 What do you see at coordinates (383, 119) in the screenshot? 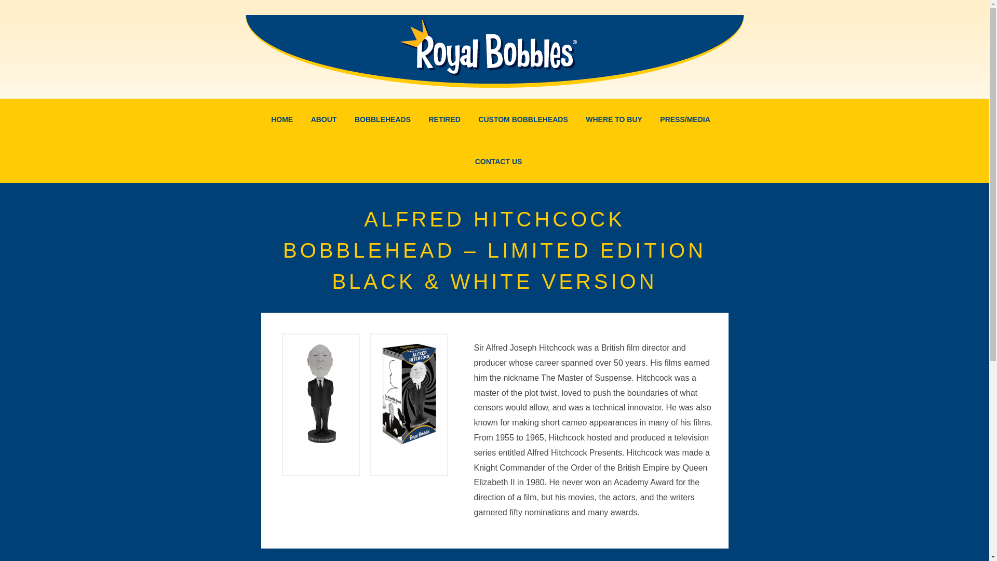
I see `BOBBLEHEADS` at bounding box center [383, 119].